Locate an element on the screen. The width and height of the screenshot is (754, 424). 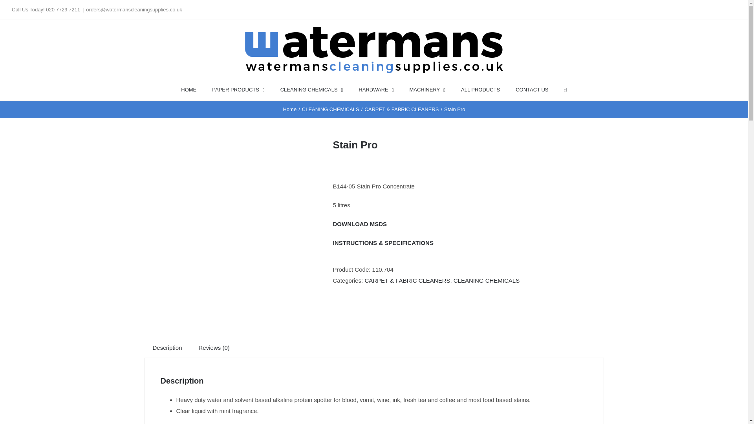
HARDWARE is located at coordinates (376, 89).